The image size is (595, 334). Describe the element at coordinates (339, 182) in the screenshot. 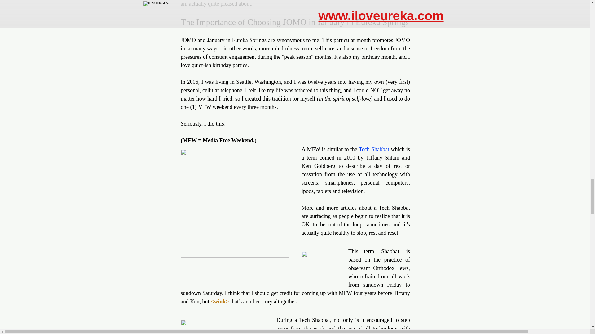

I see `smartphones` at that location.